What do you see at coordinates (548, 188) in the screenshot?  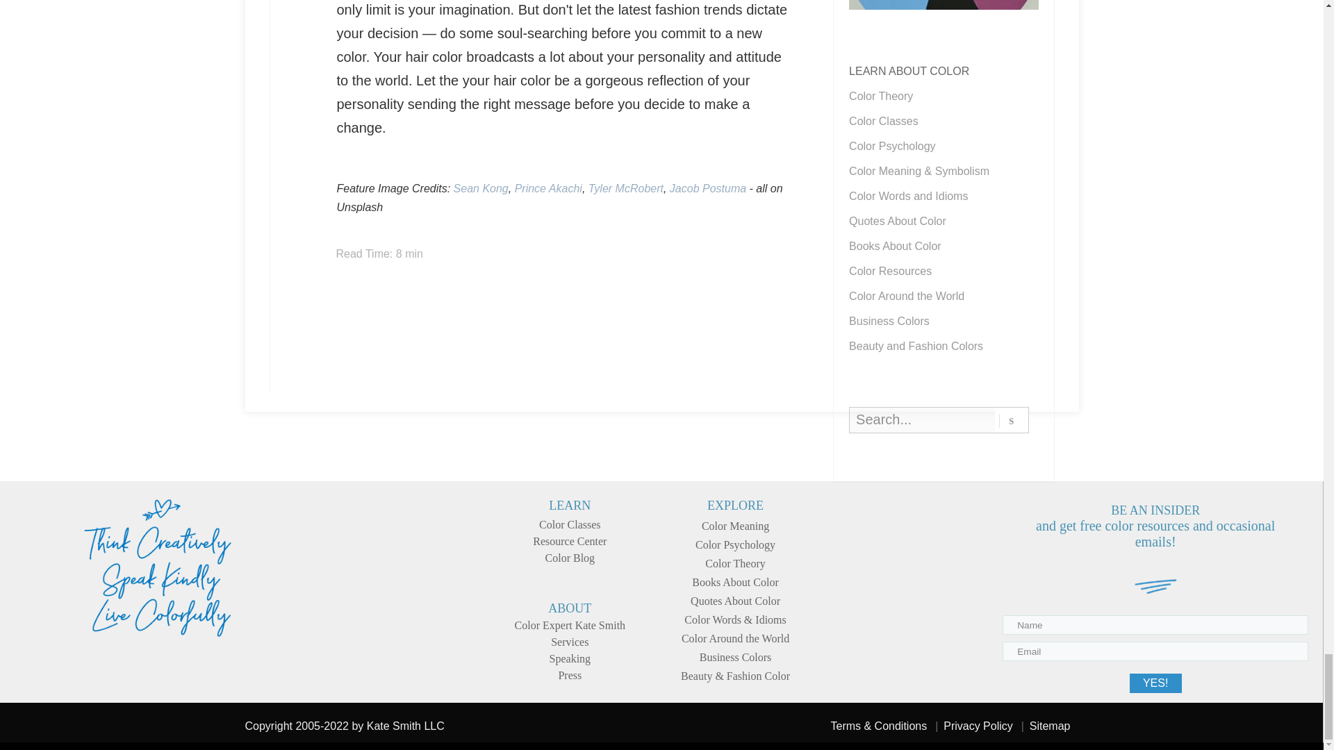 I see `Prince Akachi` at bounding box center [548, 188].